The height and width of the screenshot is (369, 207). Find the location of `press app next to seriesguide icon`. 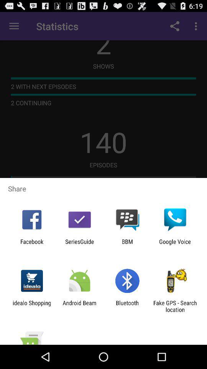

press app next to seriesguide icon is located at coordinates (32, 245).